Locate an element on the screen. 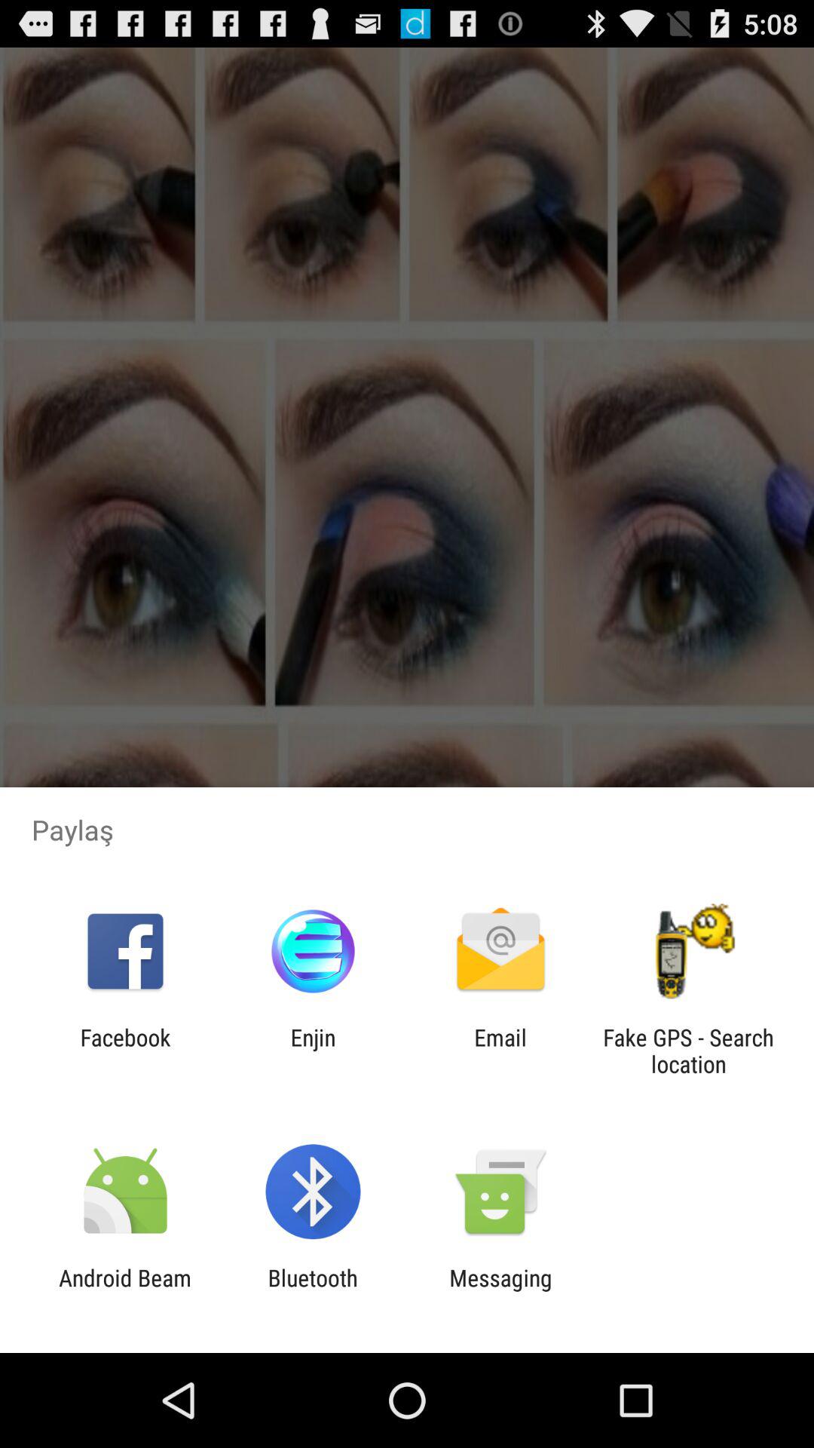  click item to the left of enjin is located at coordinates (125, 1051).